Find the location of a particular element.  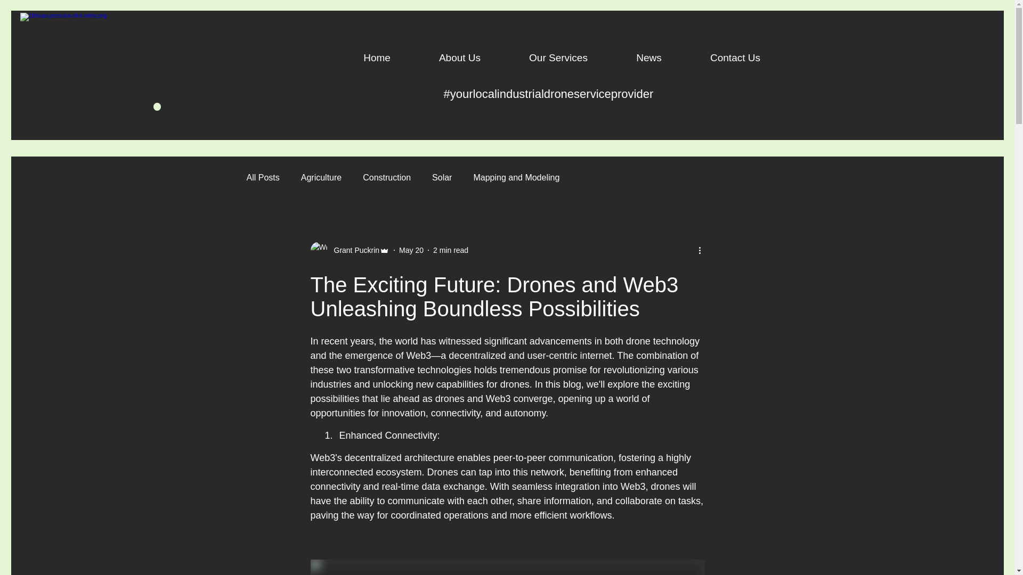

Solar is located at coordinates (442, 178).